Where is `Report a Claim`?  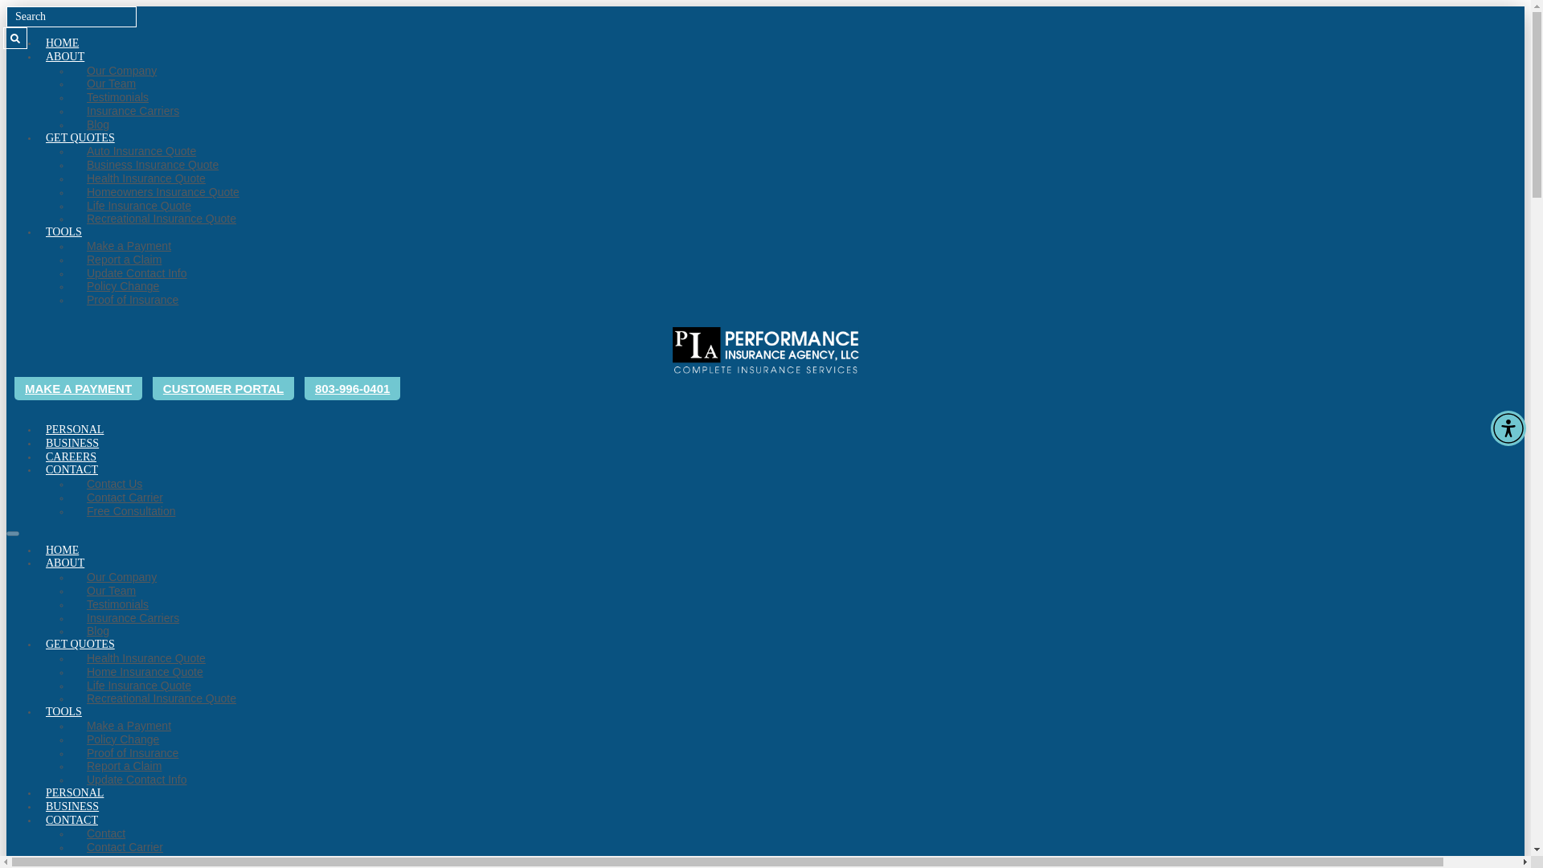 Report a Claim is located at coordinates (124, 259).